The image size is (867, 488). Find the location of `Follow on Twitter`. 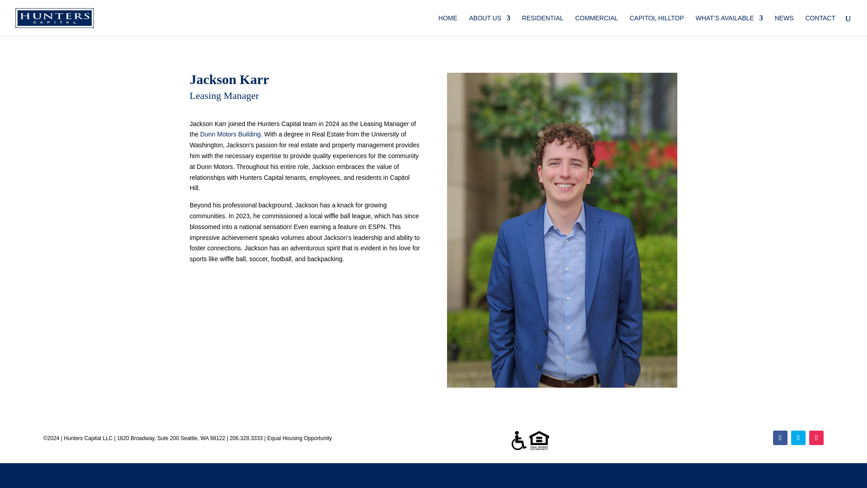

Follow on Twitter is located at coordinates (798, 437).